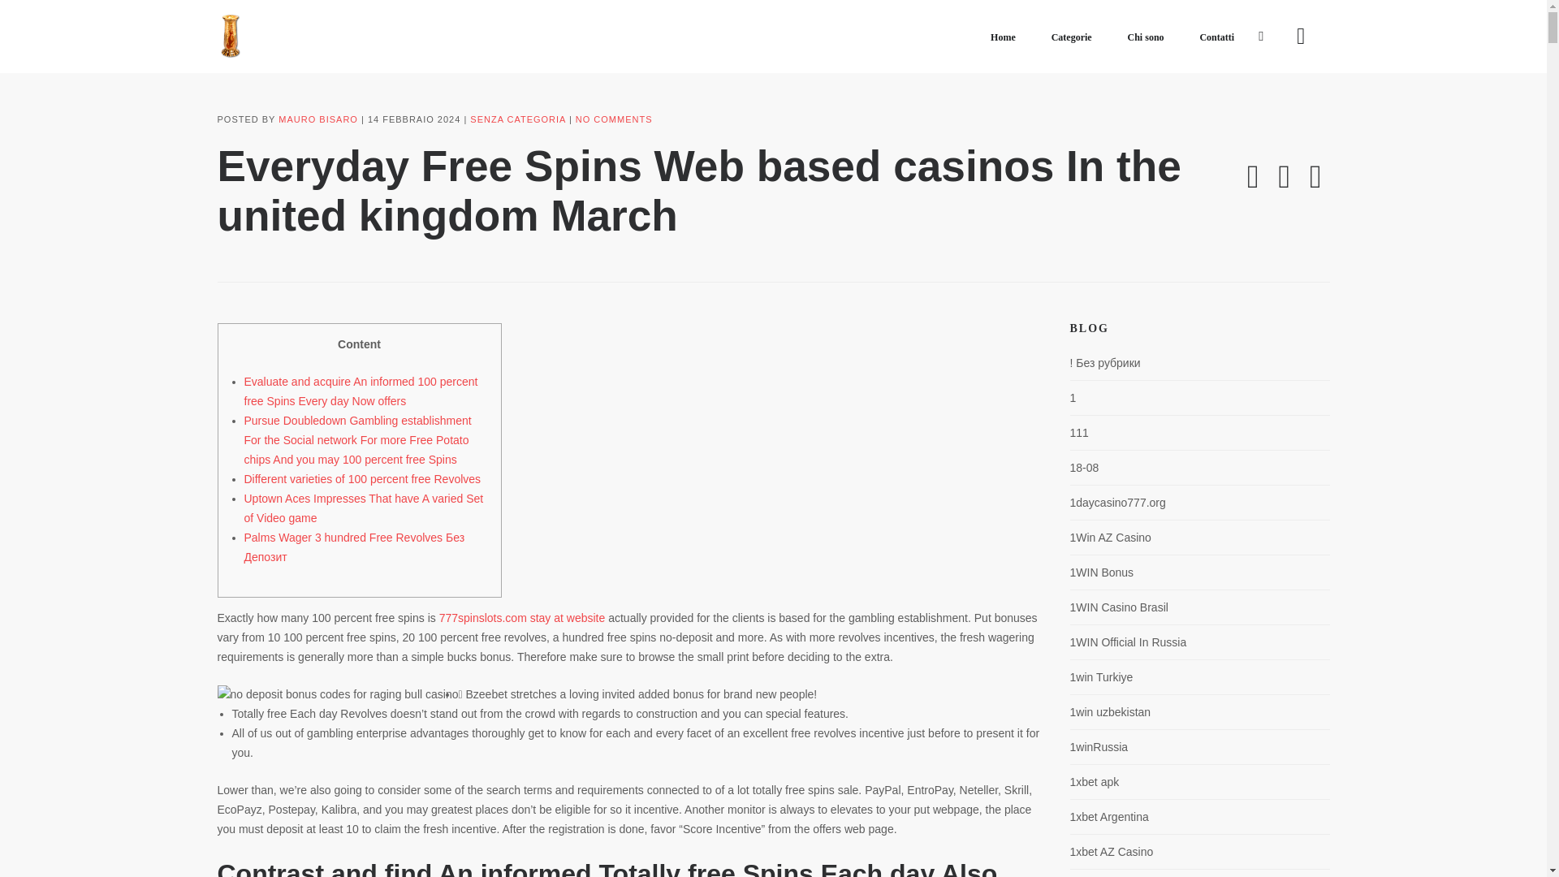 This screenshot has width=1559, height=877. Describe the element at coordinates (1072, 37) in the screenshot. I see `Categorie` at that location.